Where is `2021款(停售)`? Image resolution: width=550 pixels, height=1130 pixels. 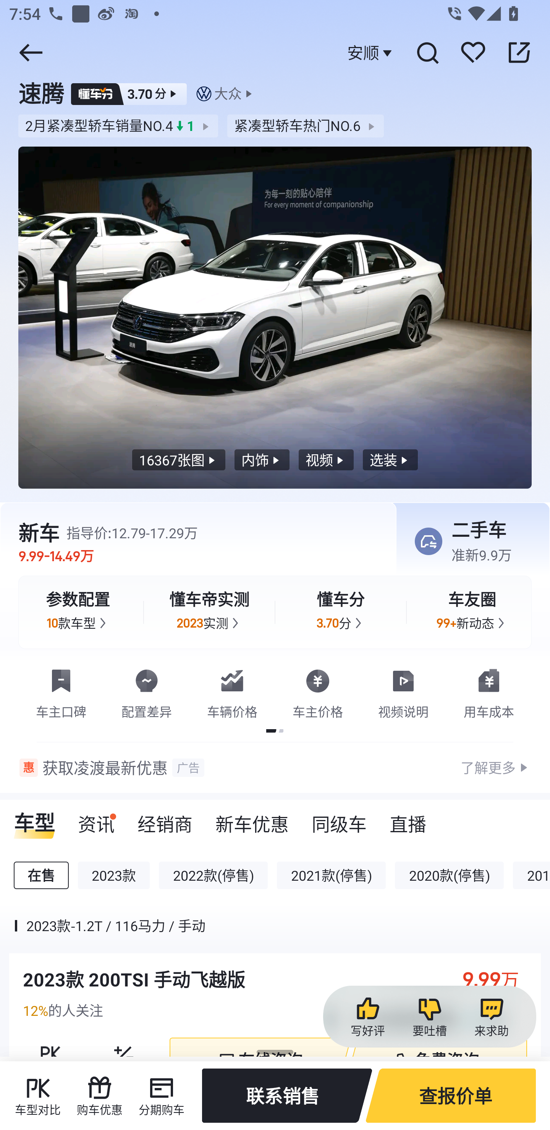 2021款(停售) is located at coordinates (331, 875).